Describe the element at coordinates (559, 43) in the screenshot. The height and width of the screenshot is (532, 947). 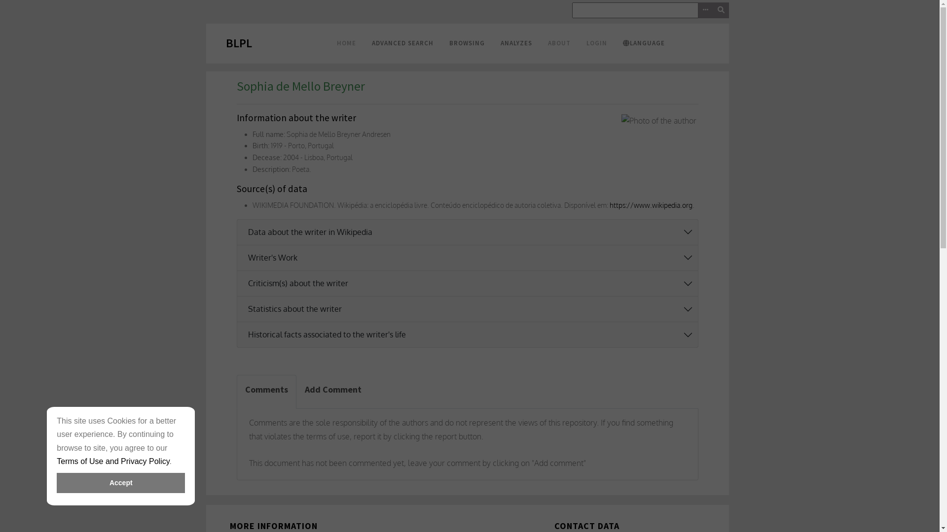
I see `ABOUT` at that location.